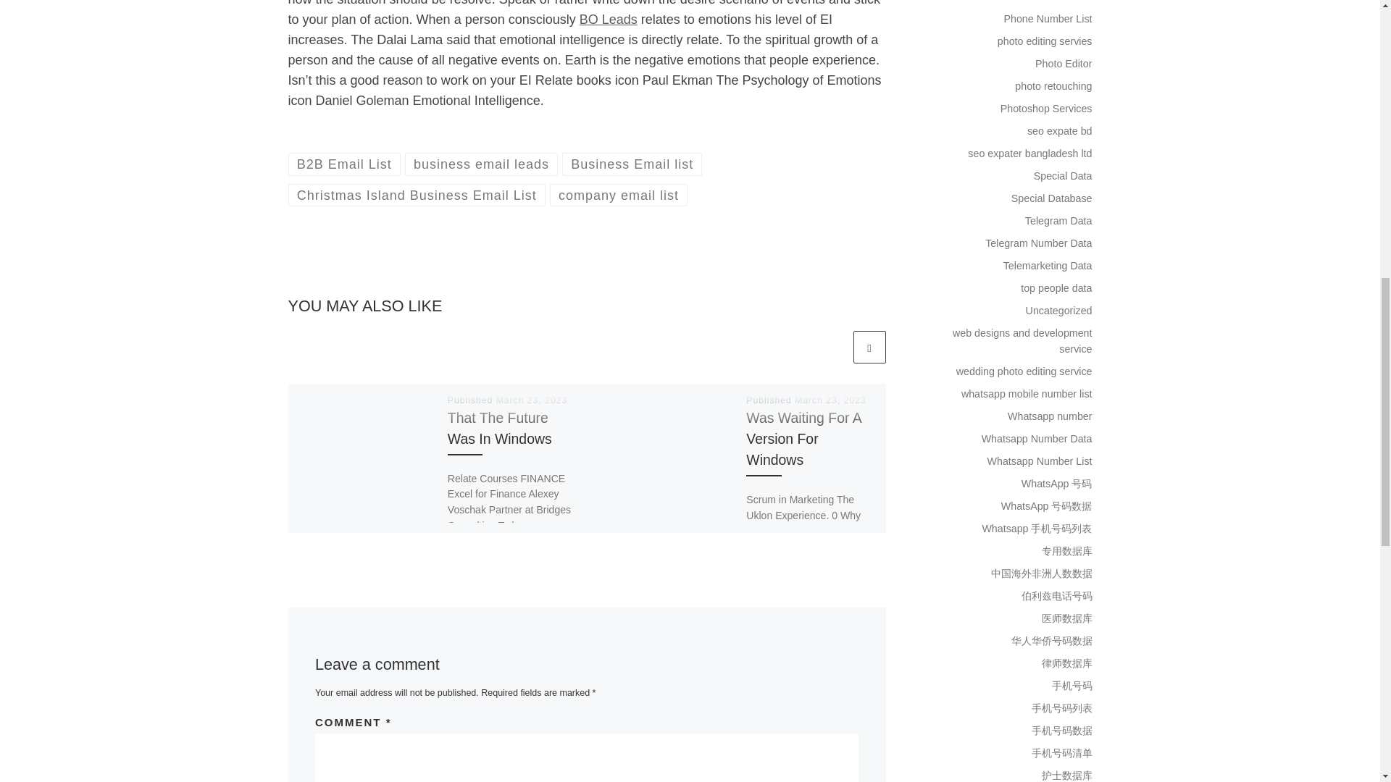 The image size is (1391, 782). What do you see at coordinates (417, 195) in the screenshot?
I see `Christmas Island Business Email List` at bounding box center [417, 195].